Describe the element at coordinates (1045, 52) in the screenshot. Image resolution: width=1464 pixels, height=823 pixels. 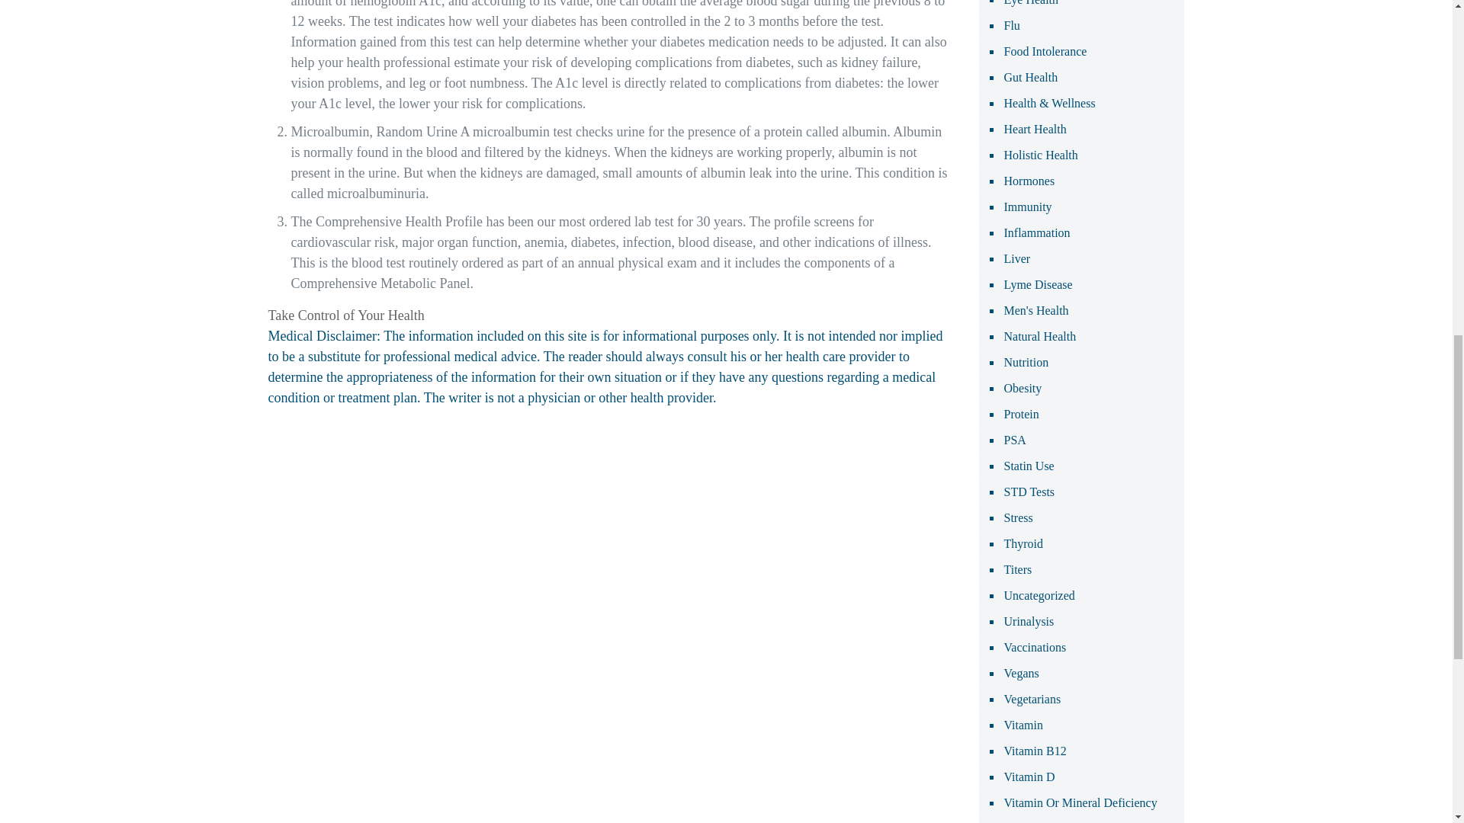
I see `Food Intolerance` at that location.